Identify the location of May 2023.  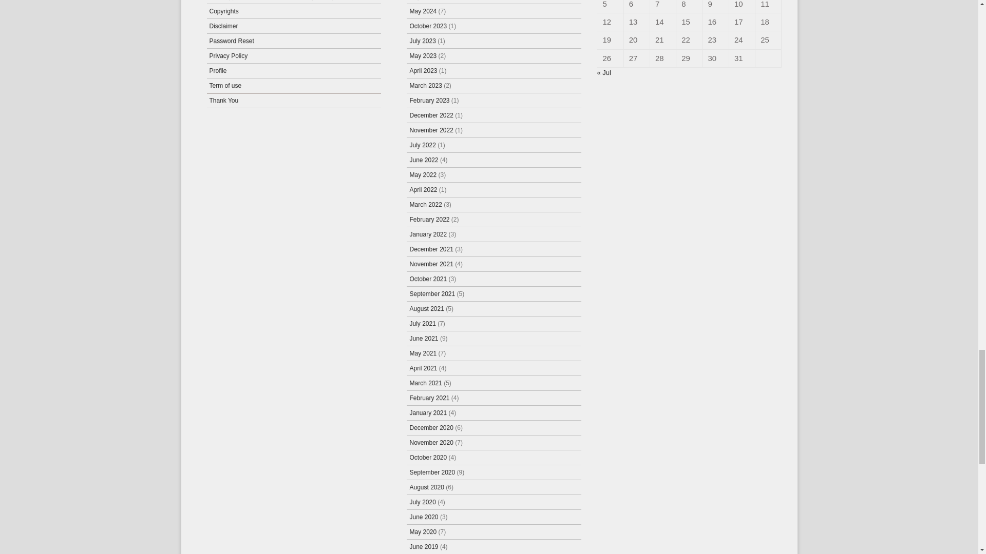
(423, 55).